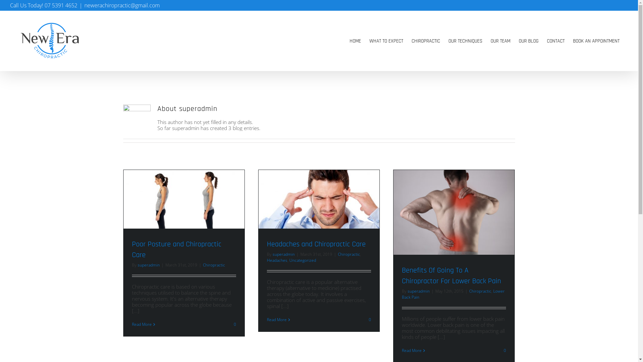  I want to click on Poor Posture and Chiropractic Care, so click(177, 250).